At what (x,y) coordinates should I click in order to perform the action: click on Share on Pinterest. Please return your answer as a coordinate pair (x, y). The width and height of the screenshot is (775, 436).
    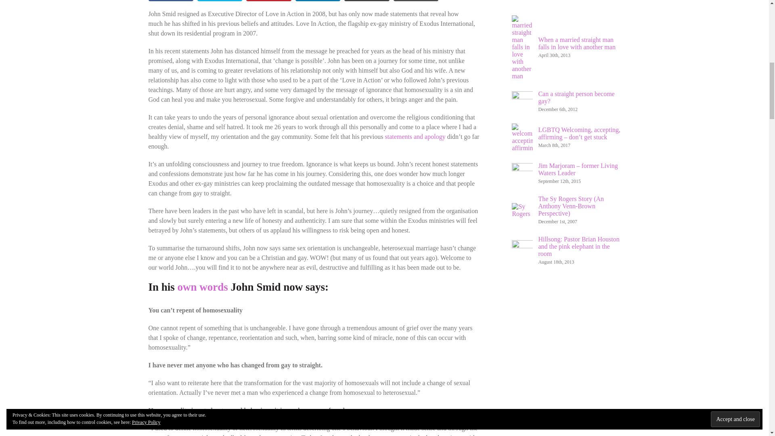
    Looking at the image, I should click on (269, 1).